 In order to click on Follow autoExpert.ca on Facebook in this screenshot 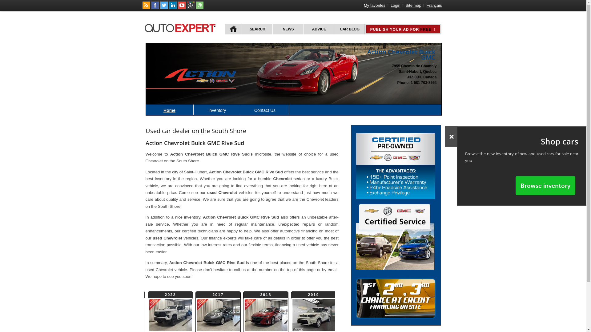, I will do `click(155, 8)`.